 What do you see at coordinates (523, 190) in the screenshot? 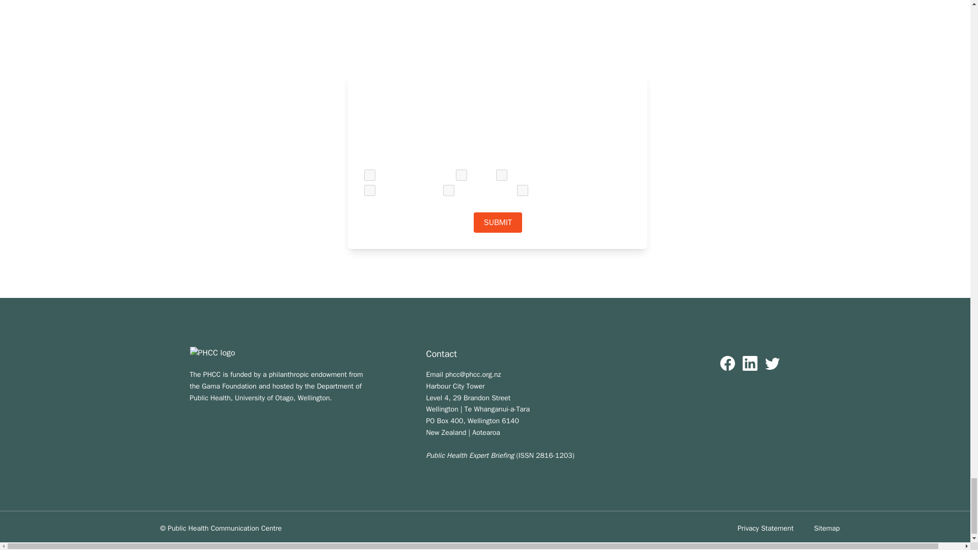
I see `73fdc935e7` at bounding box center [523, 190].